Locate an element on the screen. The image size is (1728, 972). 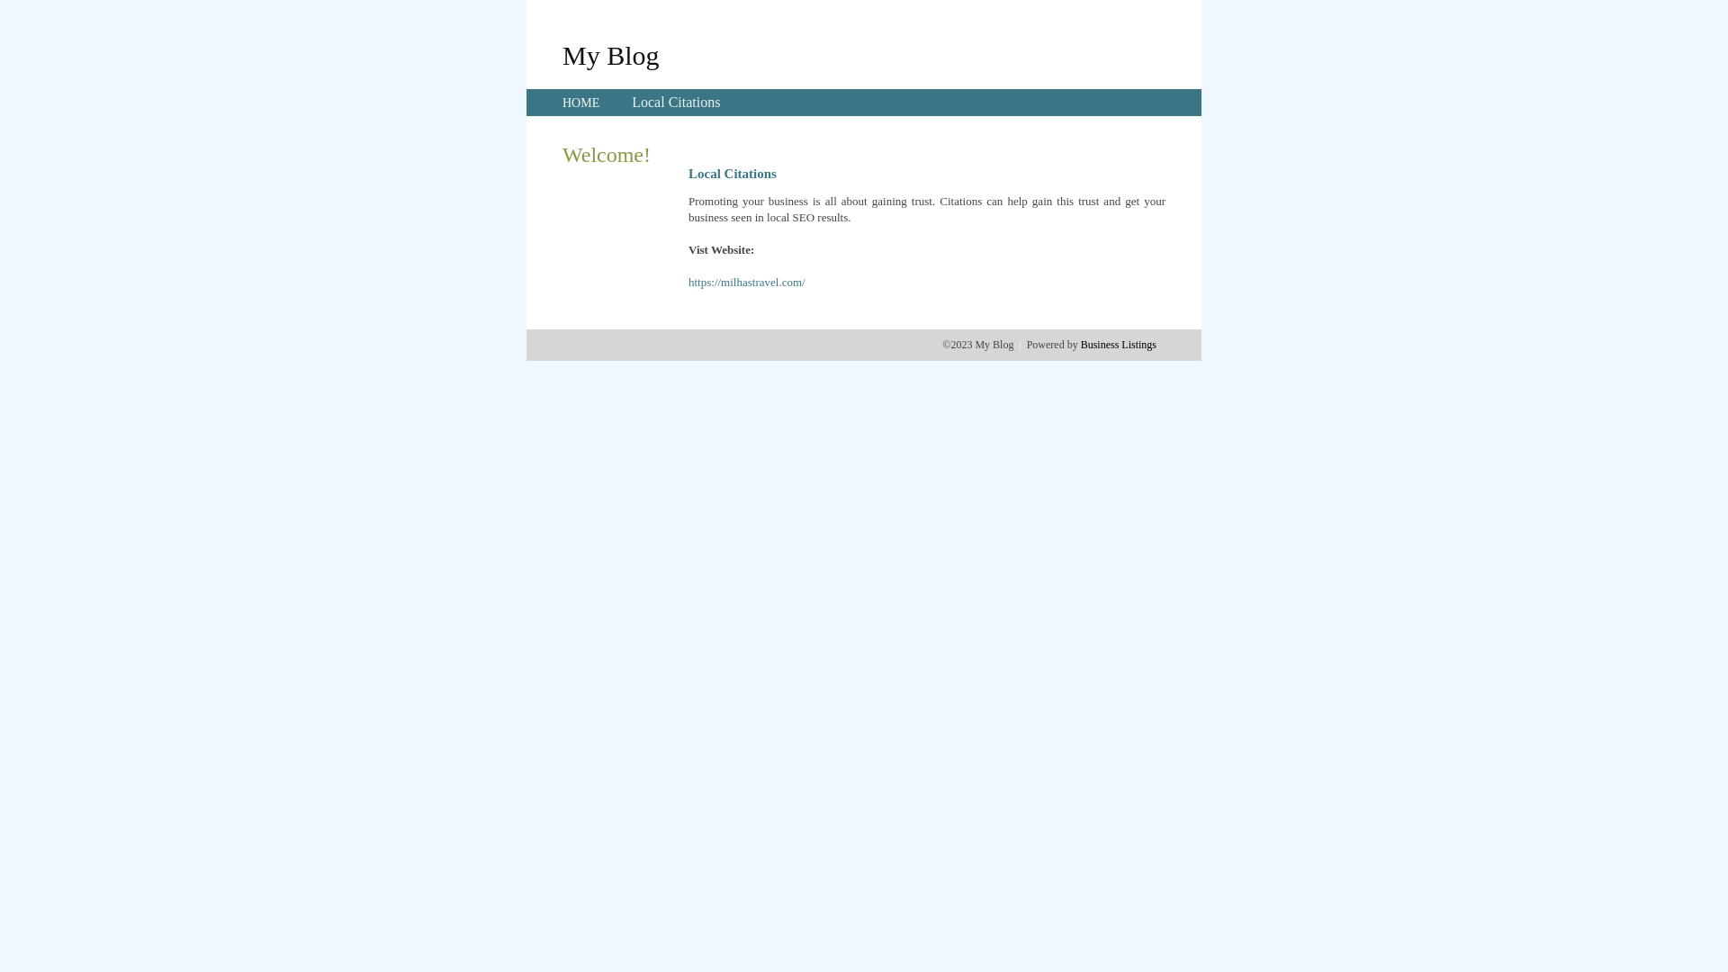
https://milhastravel.com/ is located at coordinates (747, 283).